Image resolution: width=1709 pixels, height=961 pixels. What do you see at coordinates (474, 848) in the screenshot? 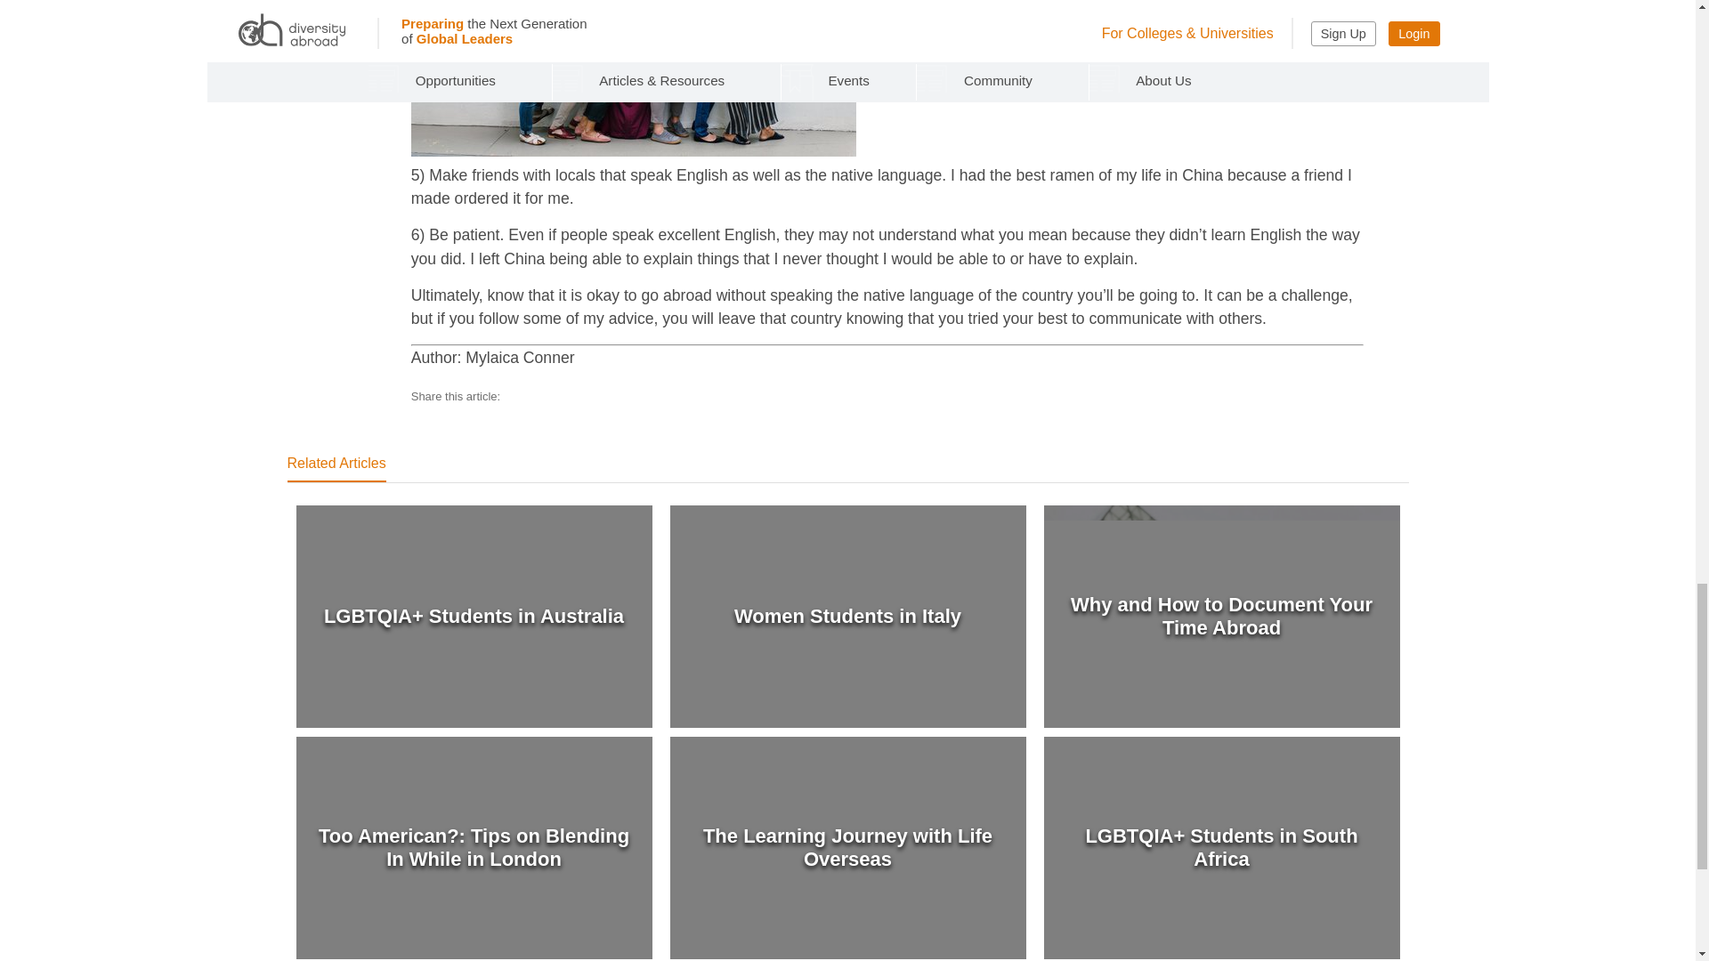
I see `Too American?: Tips on Blending In While in London` at bounding box center [474, 848].